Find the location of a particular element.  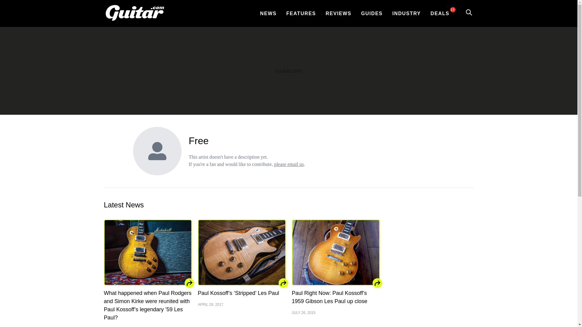

DEALS is located at coordinates (440, 13).